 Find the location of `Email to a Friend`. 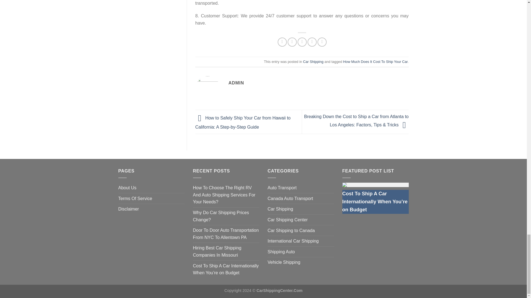

Email to a Friend is located at coordinates (302, 42).